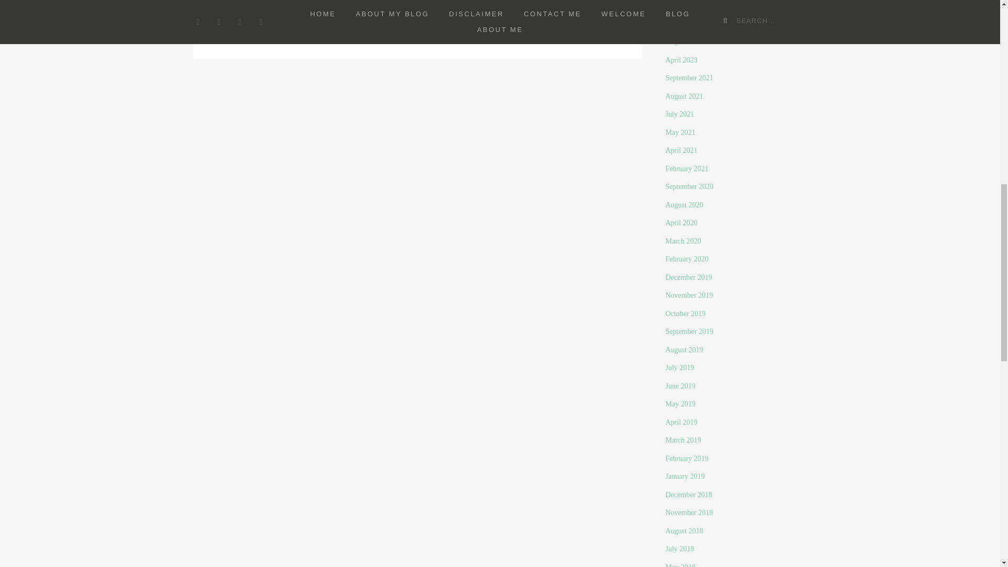 This screenshot has height=567, width=1008. What do you see at coordinates (681, 60) in the screenshot?
I see `April 2023` at bounding box center [681, 60].